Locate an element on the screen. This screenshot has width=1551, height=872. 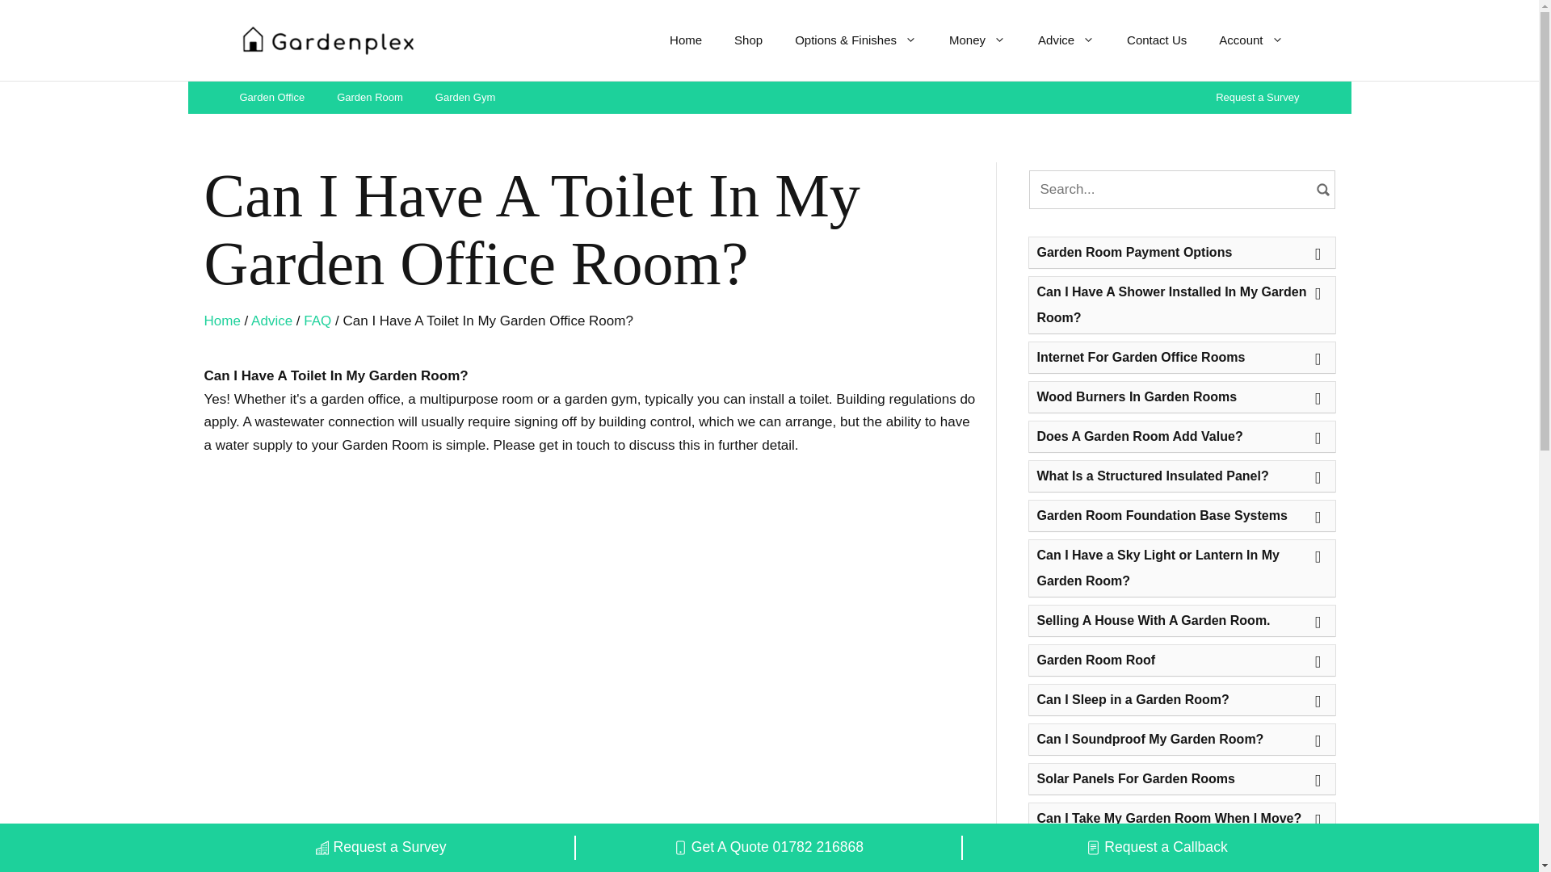
Gardenplex is located at coordinates (326, 40).